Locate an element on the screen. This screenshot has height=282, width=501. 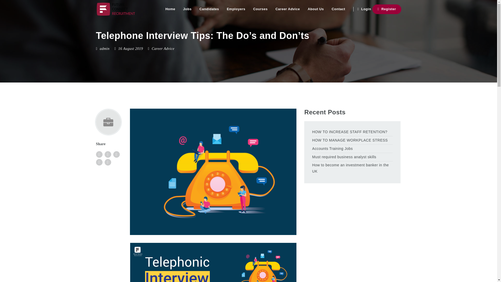
How to become an investment banker in the UK is located at coordinates (352, 168).